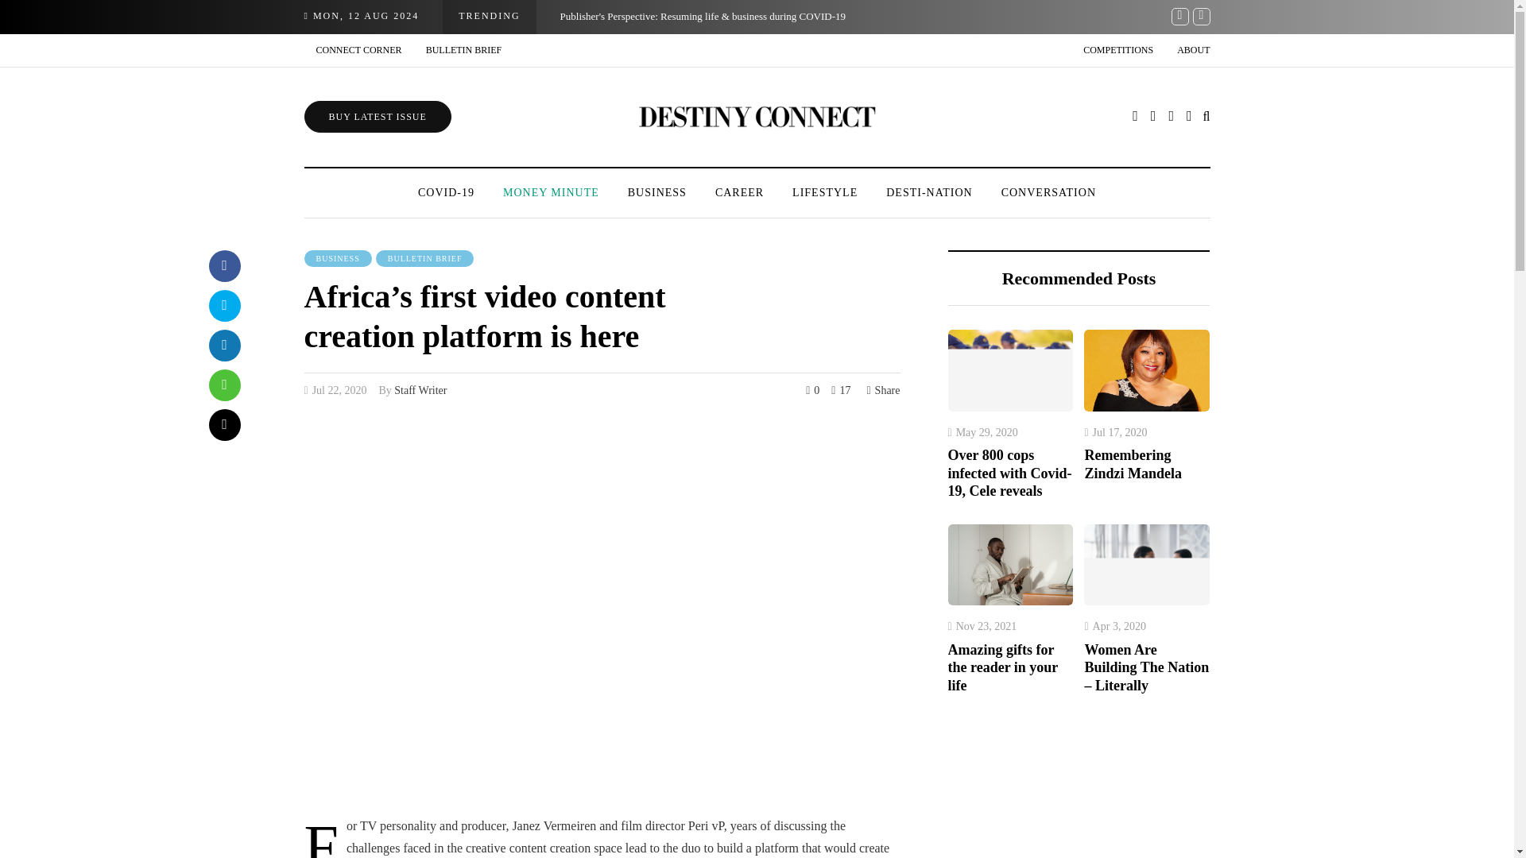 This screenshot has height=858, width=1526. Describe the element at coordinates (223, 306) in the screenshot. I see `Tweet this` at that location.